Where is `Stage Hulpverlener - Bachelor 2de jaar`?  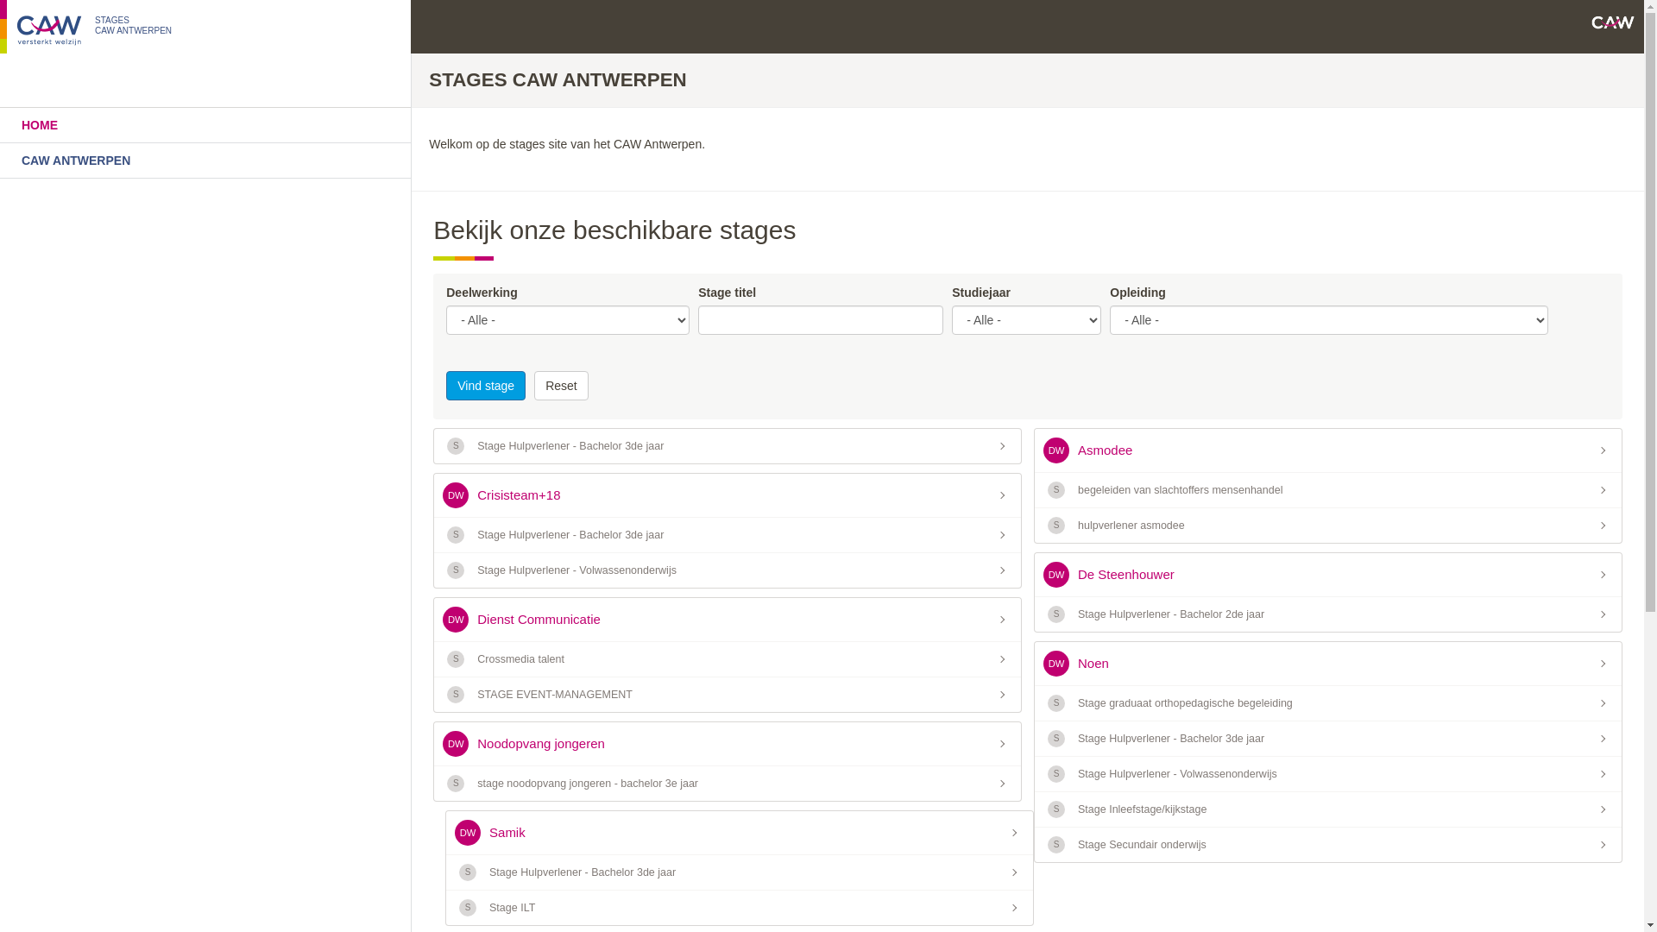 Stage Hulpverlener - Bachelor 2de jaar is located at coordinates (1328, 614).